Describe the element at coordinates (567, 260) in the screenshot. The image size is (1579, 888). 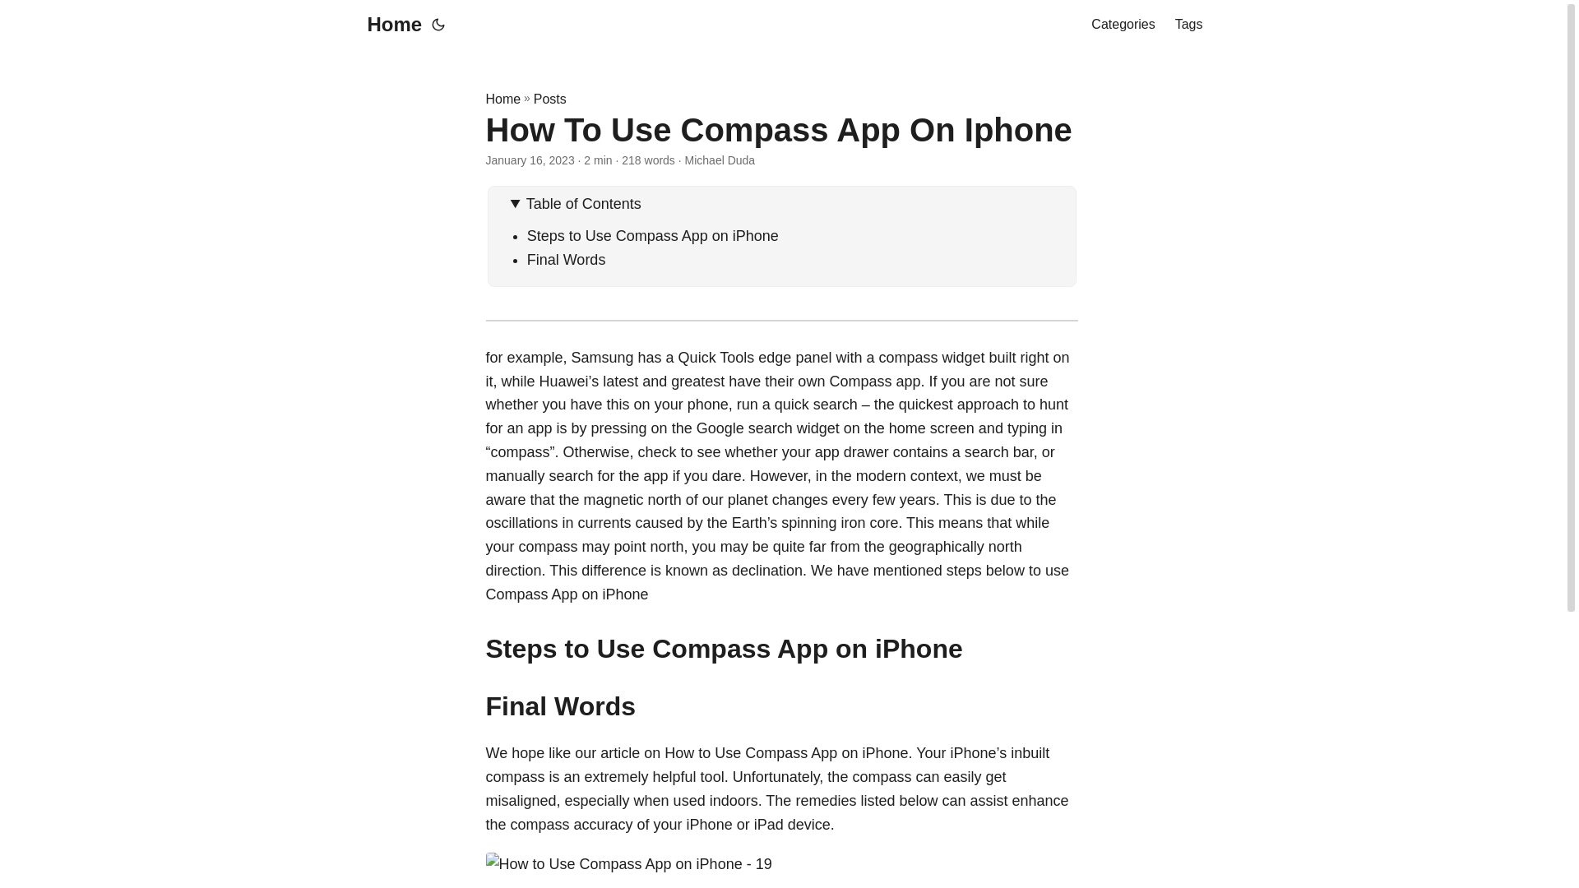
I see `Final Words` at that location.